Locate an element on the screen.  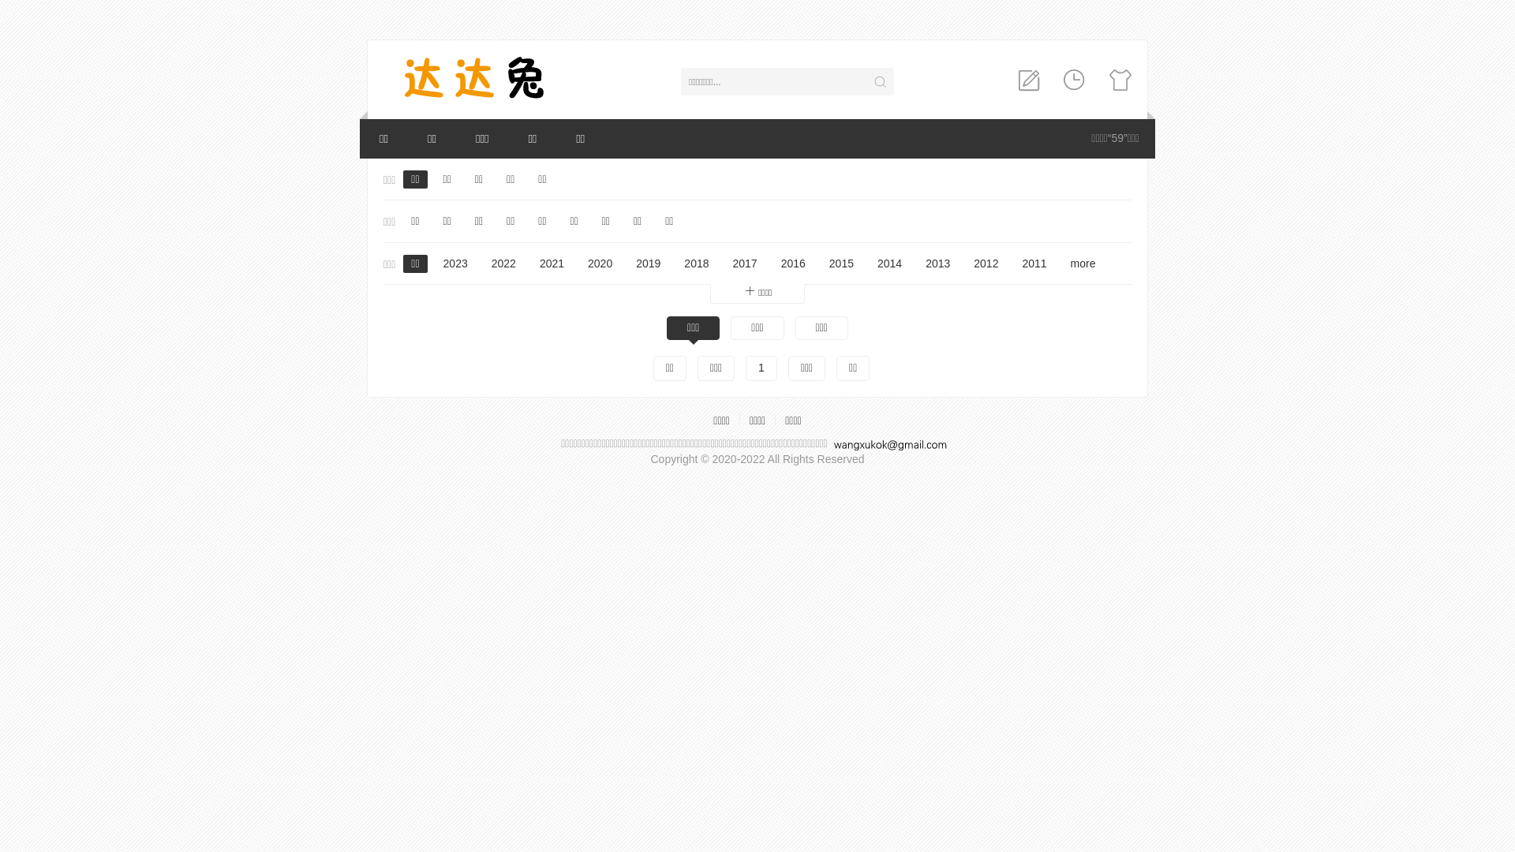
2020 is located at coordinates (600, 264).